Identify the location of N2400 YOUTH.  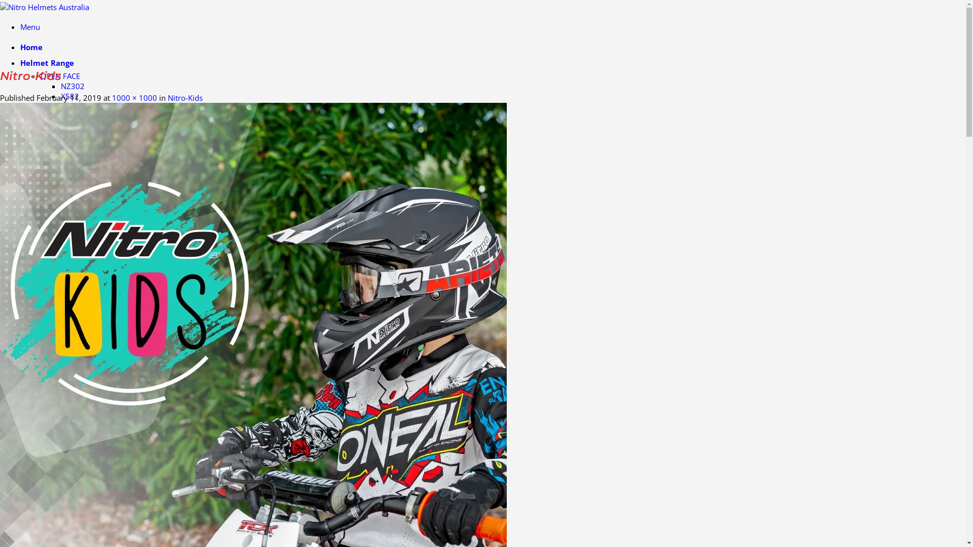
(86, 137).